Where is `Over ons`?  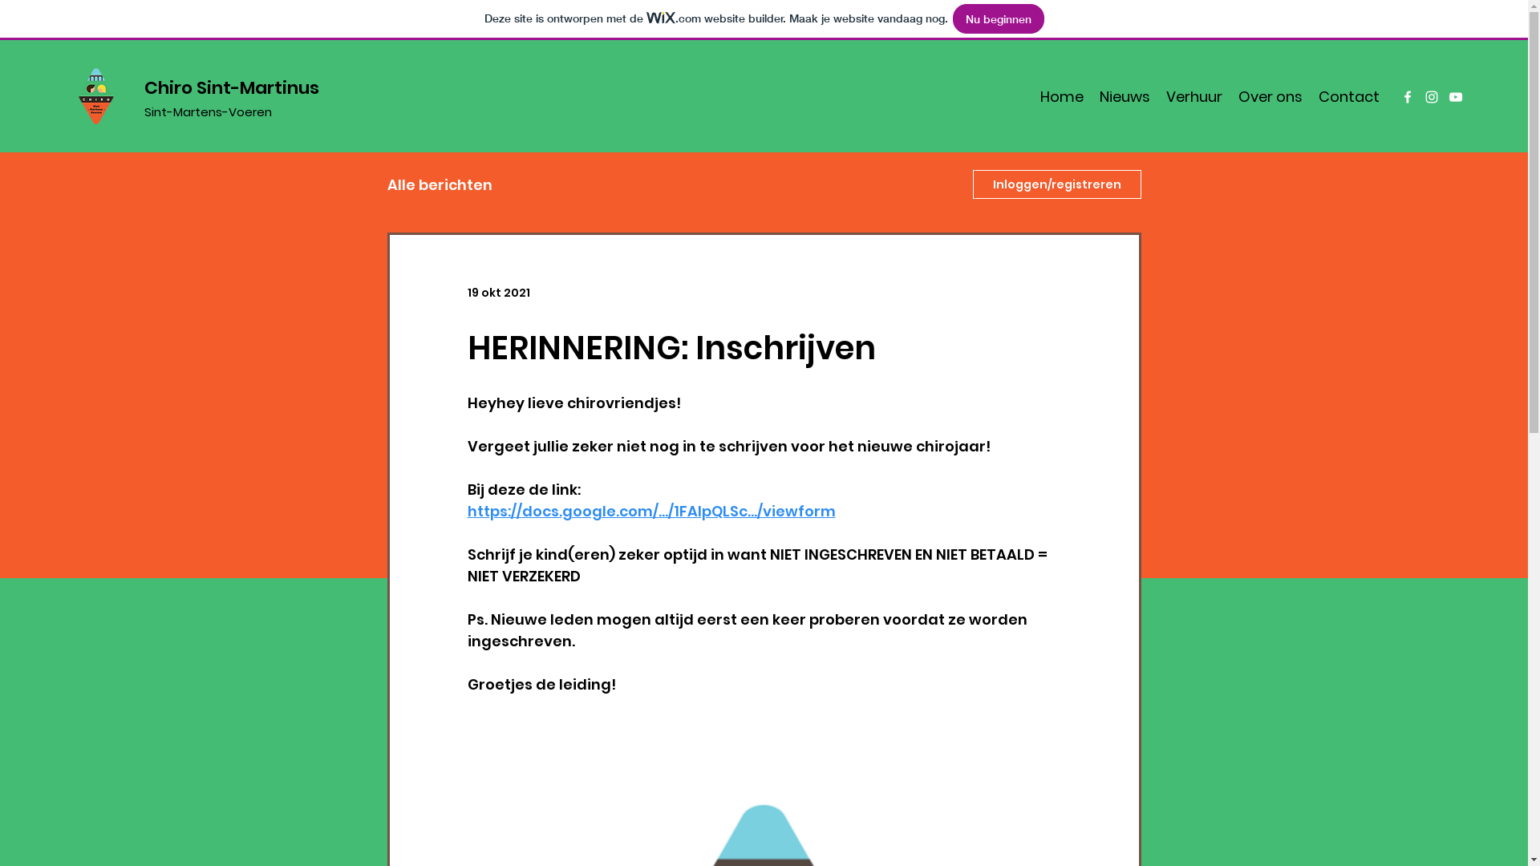 Over ons is located at coordinates (1270, 97).